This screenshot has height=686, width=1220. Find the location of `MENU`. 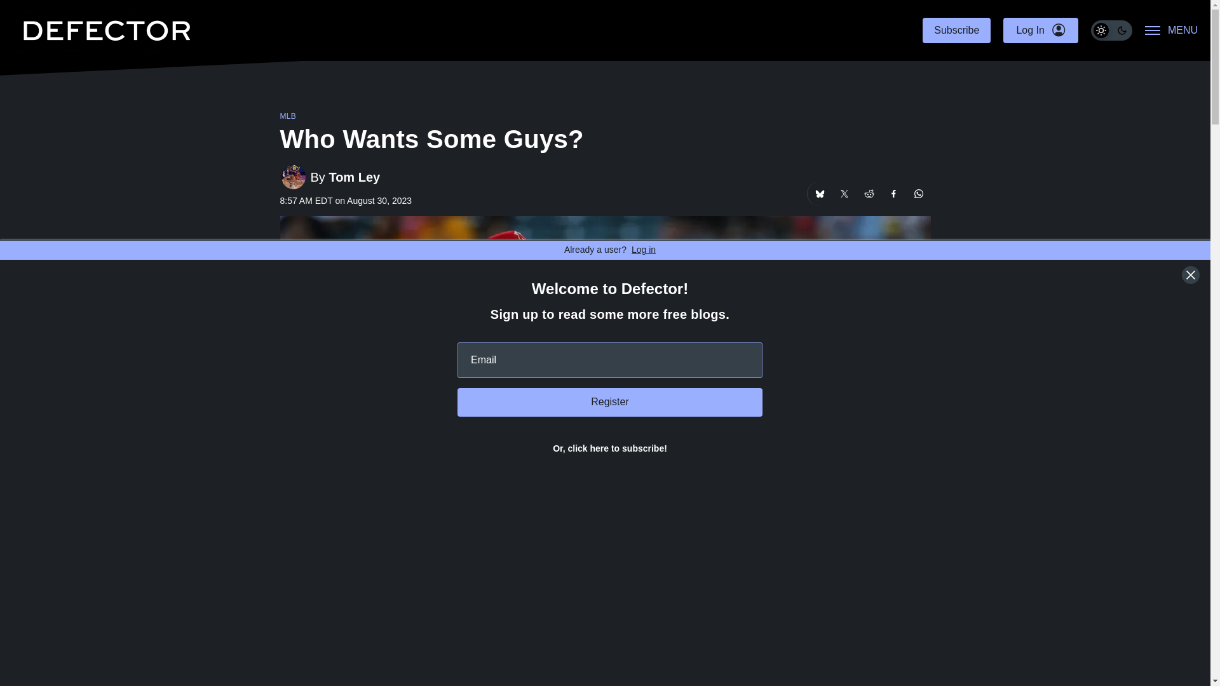

MENU is located at coordinates (1172, 30).